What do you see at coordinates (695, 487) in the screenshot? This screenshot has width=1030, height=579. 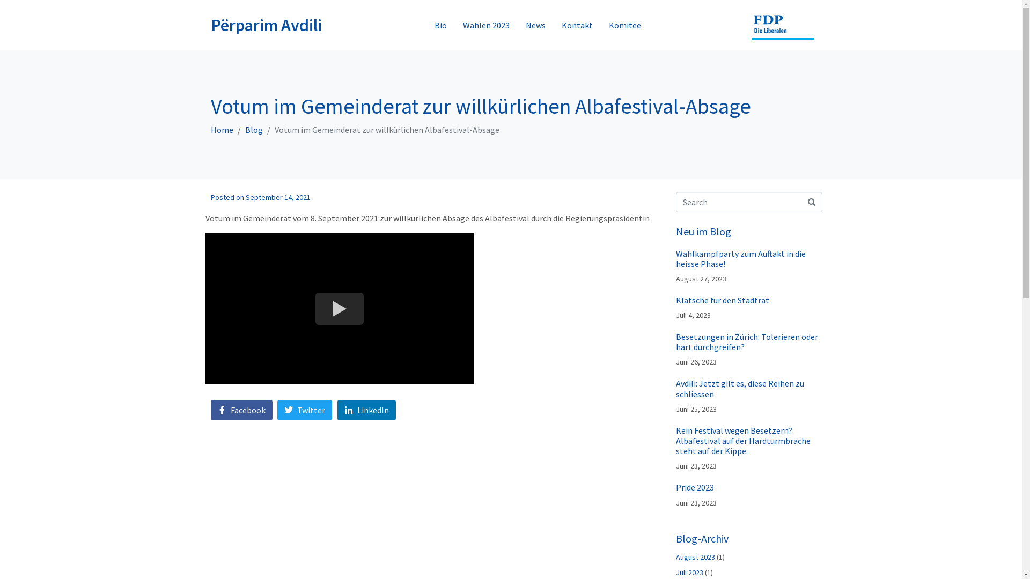 I see `Pride 2023` at bounding box center [695, 487].